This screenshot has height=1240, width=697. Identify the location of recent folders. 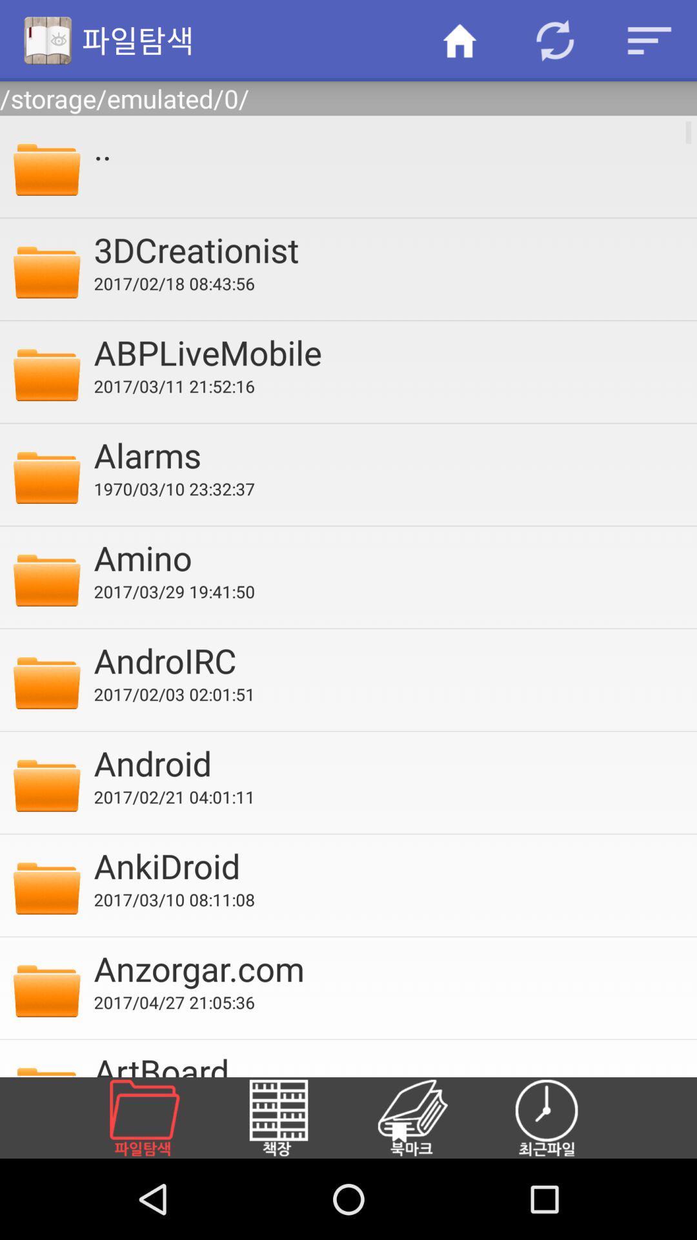
(562, 1118).